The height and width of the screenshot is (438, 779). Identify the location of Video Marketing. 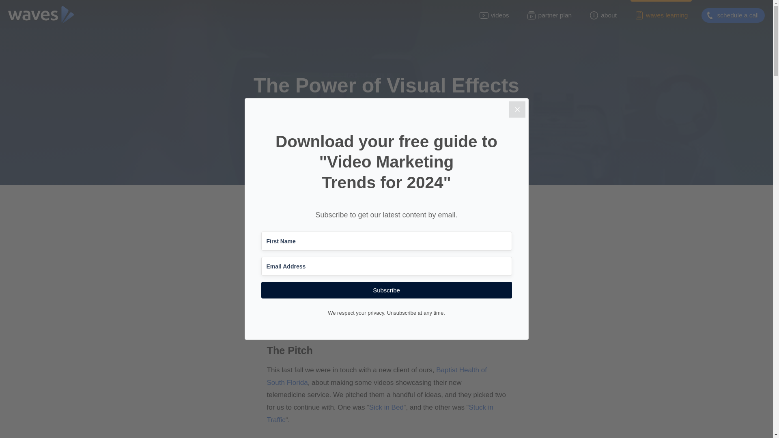
(417, 135).